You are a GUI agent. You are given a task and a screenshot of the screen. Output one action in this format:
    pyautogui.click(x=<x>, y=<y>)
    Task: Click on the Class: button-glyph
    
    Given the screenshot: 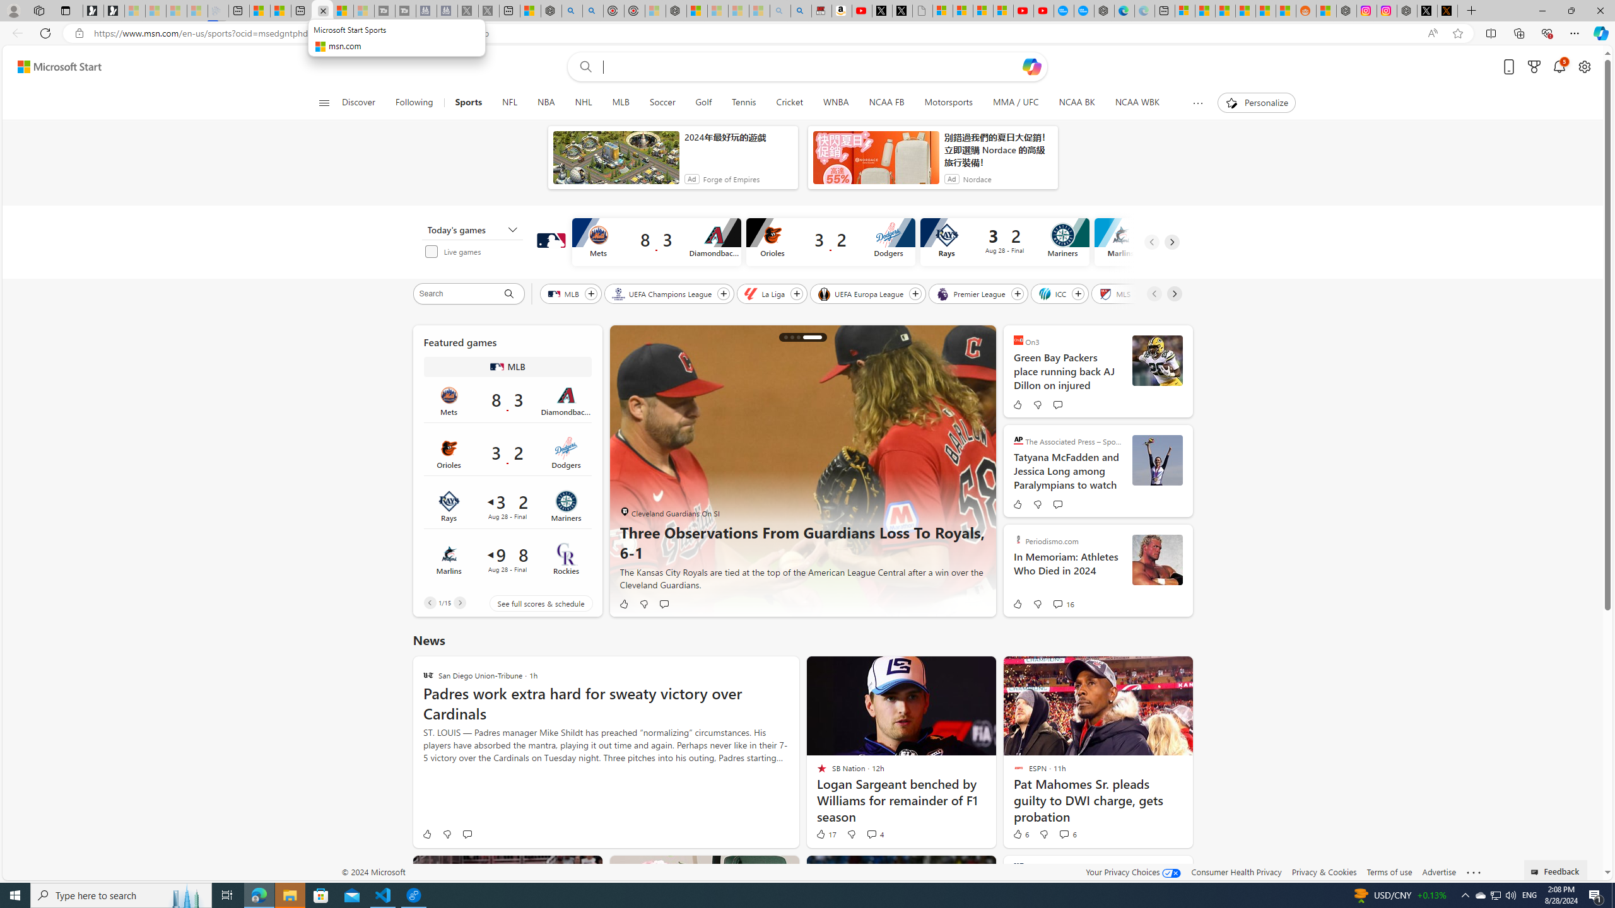 What is the action you would take?
    pyautogui.click(x=324, y=103)
    